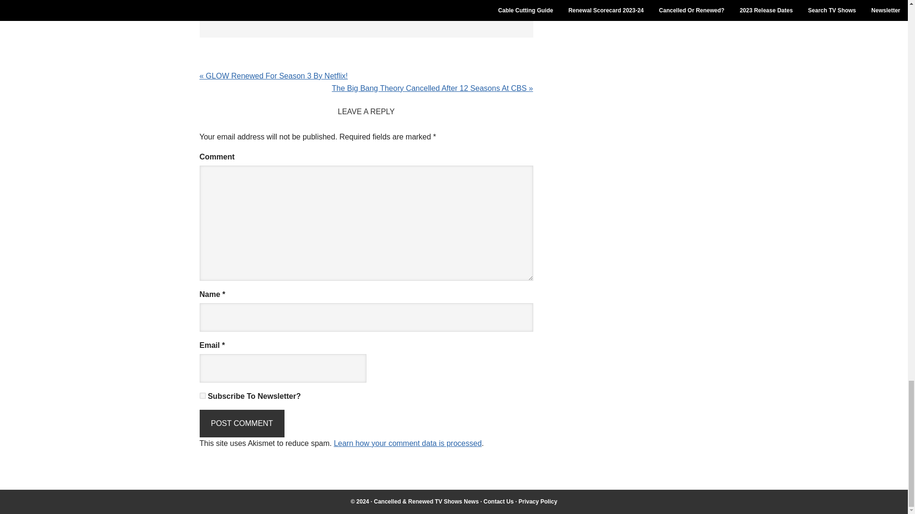 This screenshot has height=514, width=915. I want to click on Post Comment, so click(241, 424).